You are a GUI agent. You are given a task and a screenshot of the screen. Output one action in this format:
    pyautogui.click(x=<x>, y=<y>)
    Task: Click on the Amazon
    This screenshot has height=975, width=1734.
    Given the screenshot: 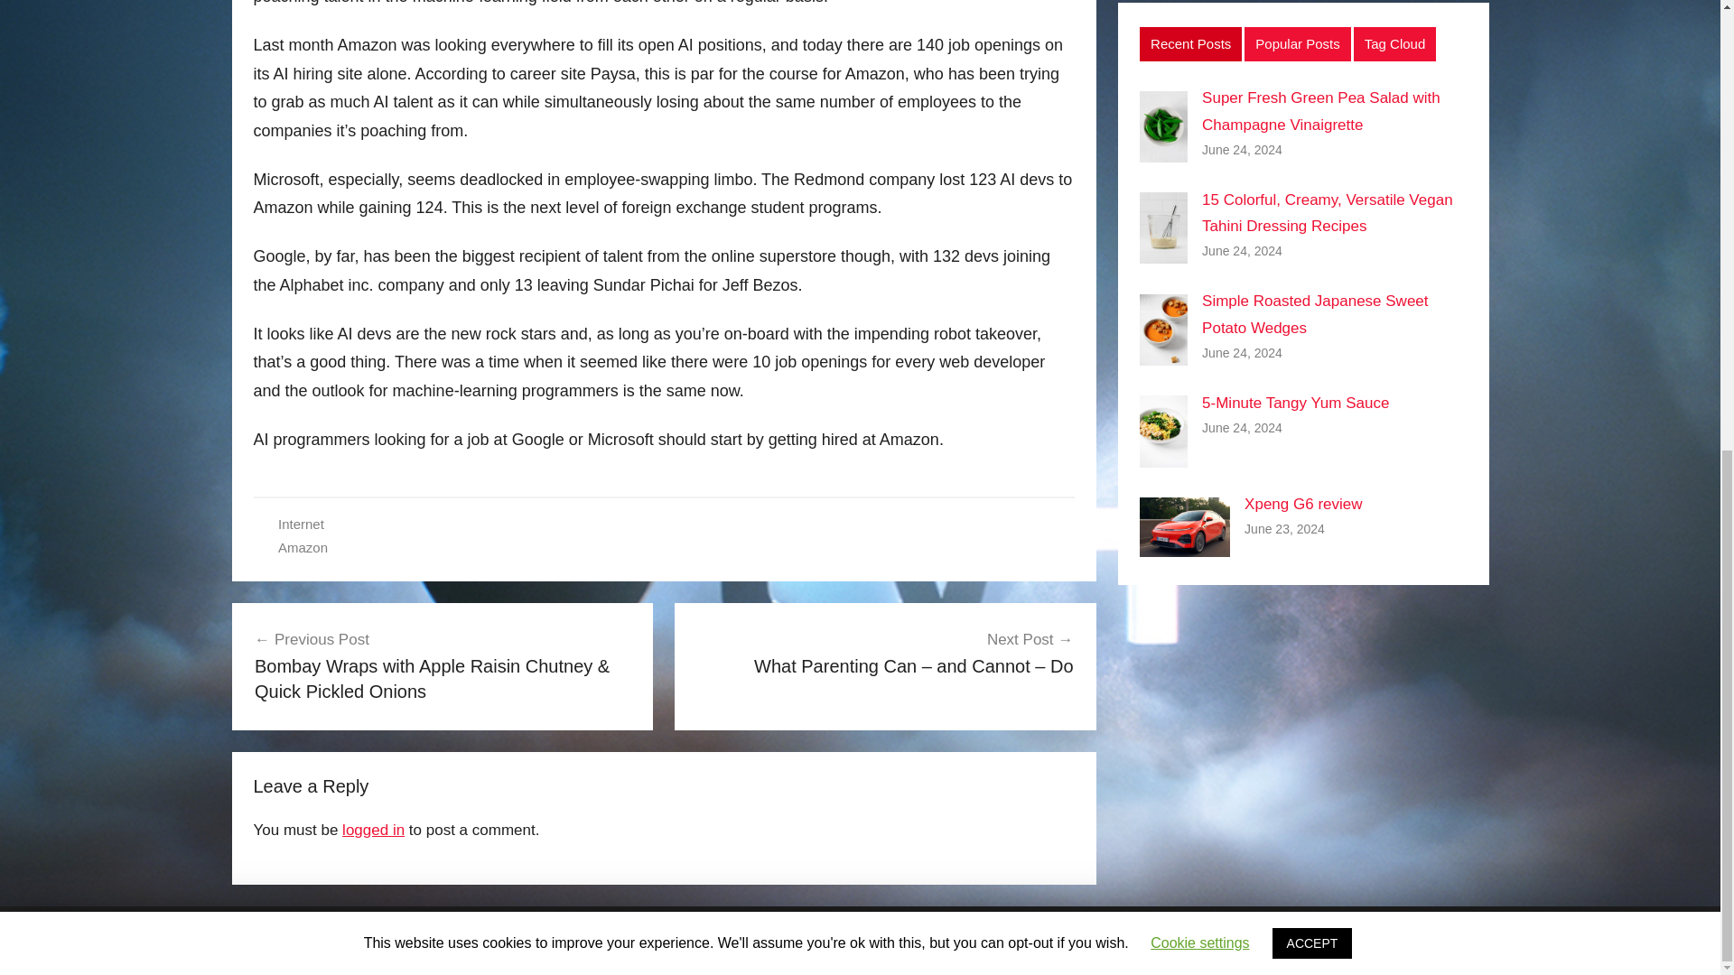 What is the action you would take?
    pyautogui.click(x=302, y=547)
    